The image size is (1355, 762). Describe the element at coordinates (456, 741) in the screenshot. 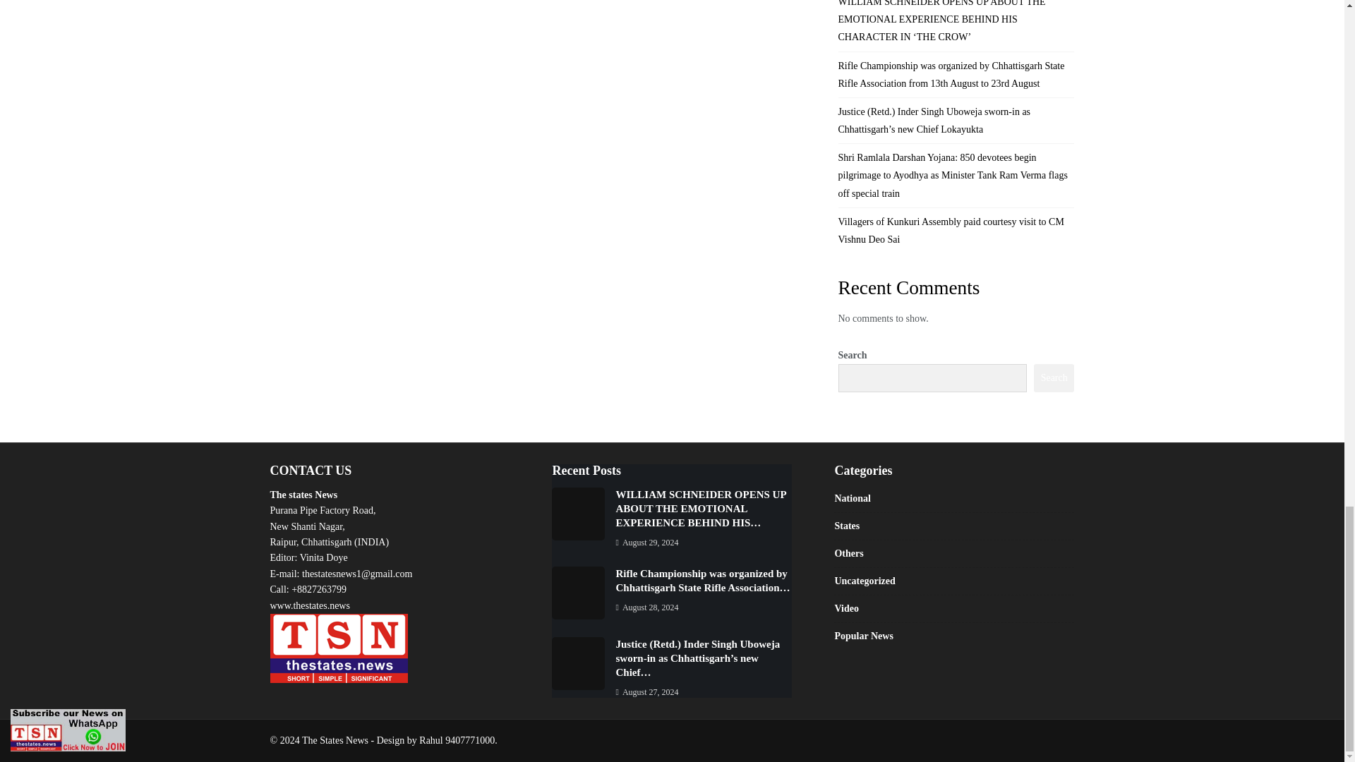

I see `rahul` at that location.